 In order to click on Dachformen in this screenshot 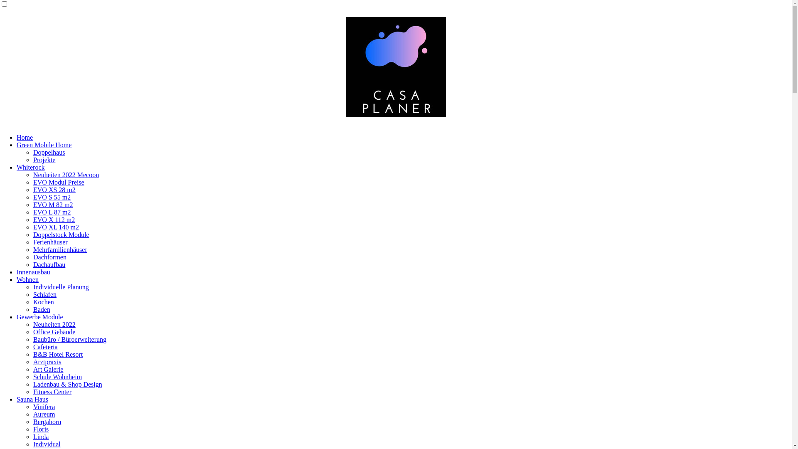, I will do `click(50, 257)`.